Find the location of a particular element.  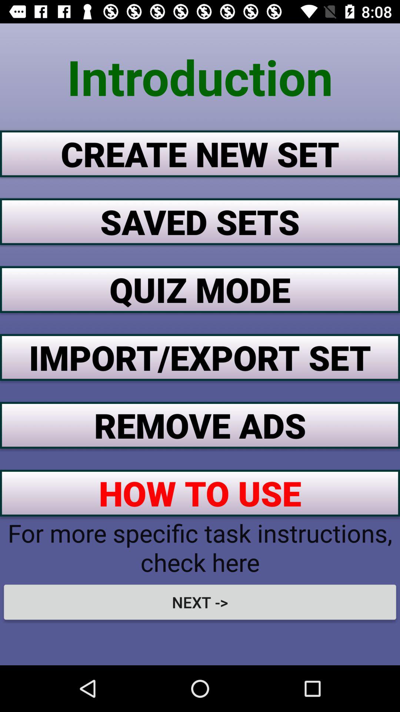

launch saved sets icon is located at coordinates (200, 221).